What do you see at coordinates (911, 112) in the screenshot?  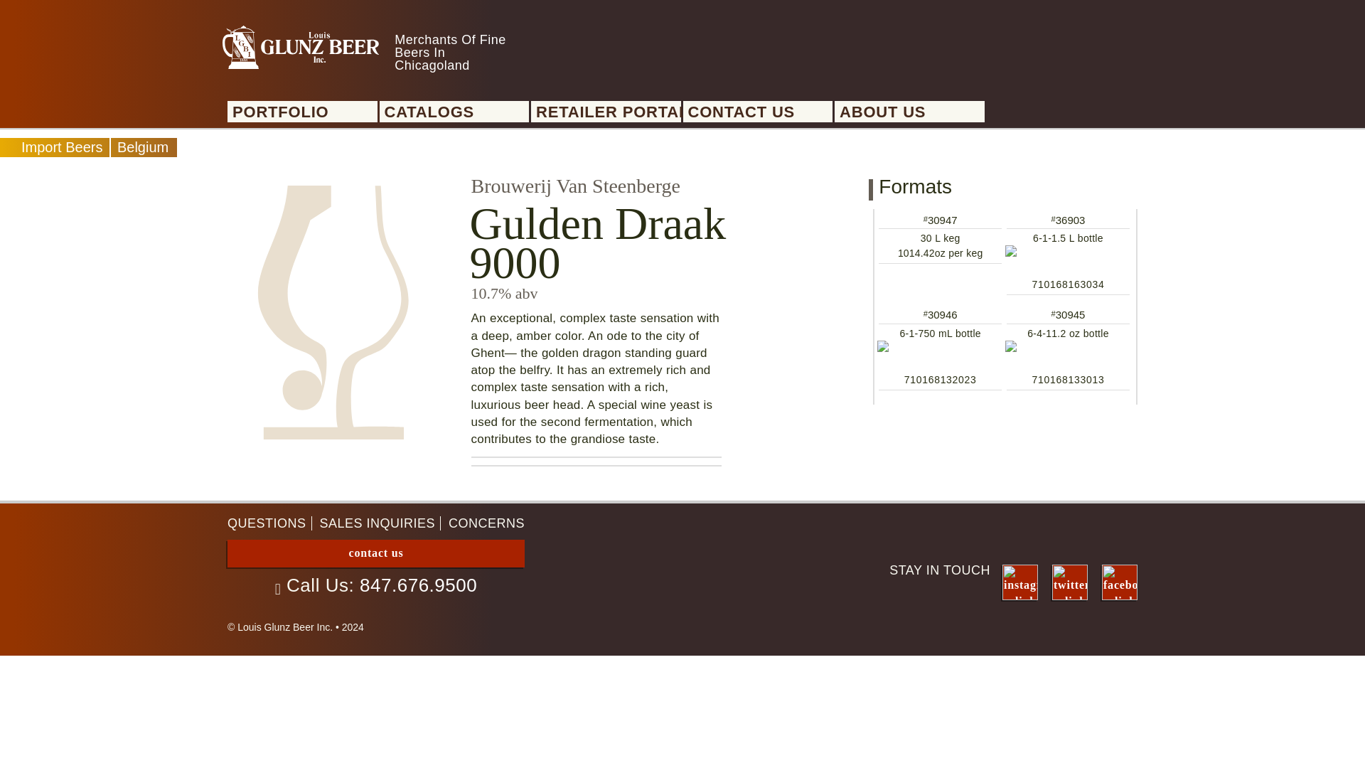 I see `ABOUT US` at bounding box center [911, 112].